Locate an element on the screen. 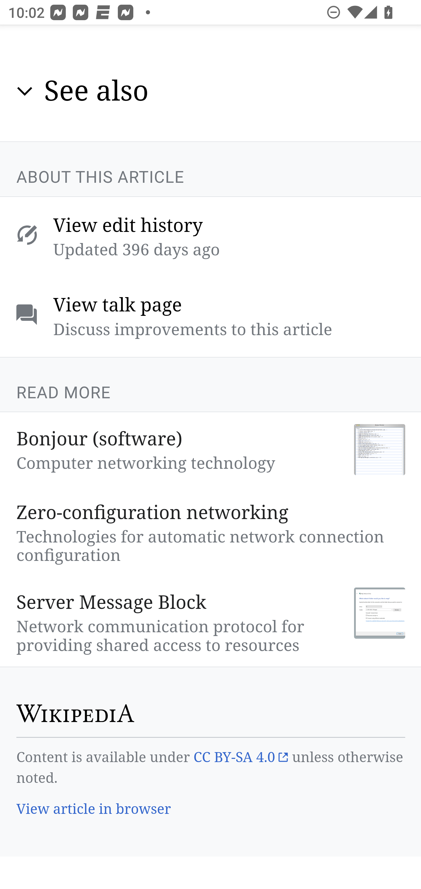 The width and height of the screenshot is (421, 889). Expand section is located at coordinates (25, 91).